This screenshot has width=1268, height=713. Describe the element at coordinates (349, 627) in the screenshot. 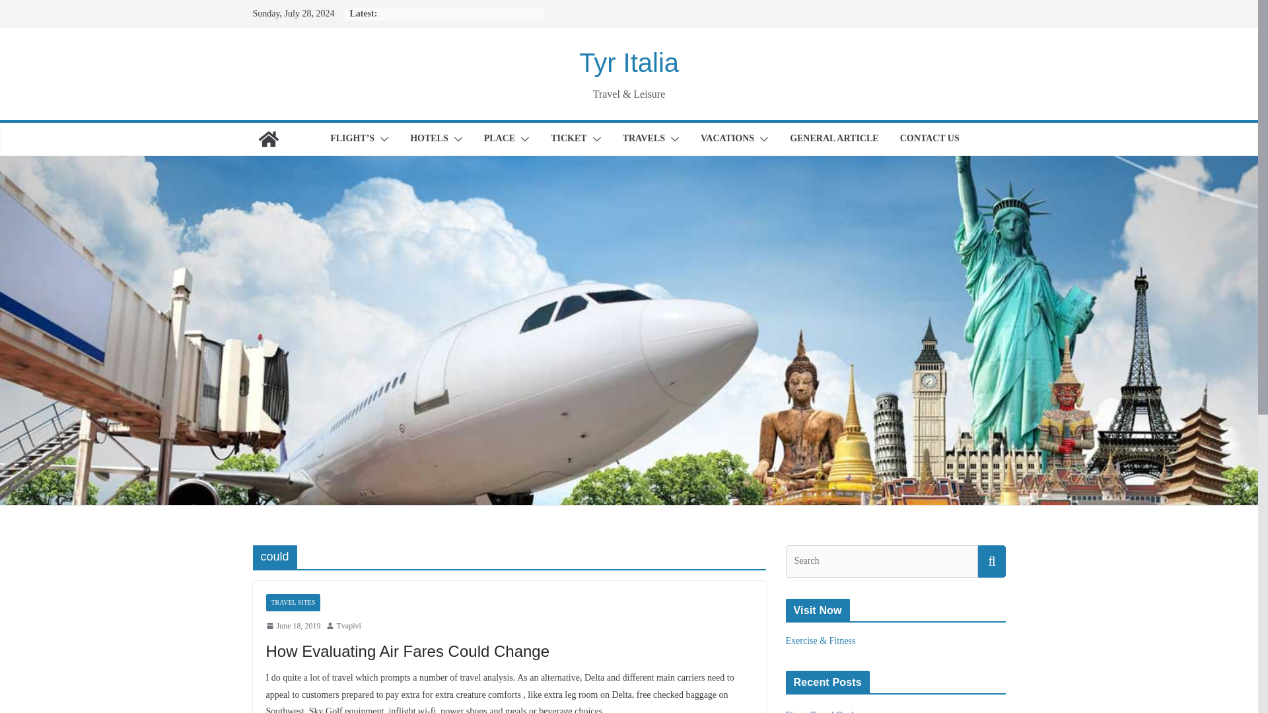

I see `Tvapivi` at that location.